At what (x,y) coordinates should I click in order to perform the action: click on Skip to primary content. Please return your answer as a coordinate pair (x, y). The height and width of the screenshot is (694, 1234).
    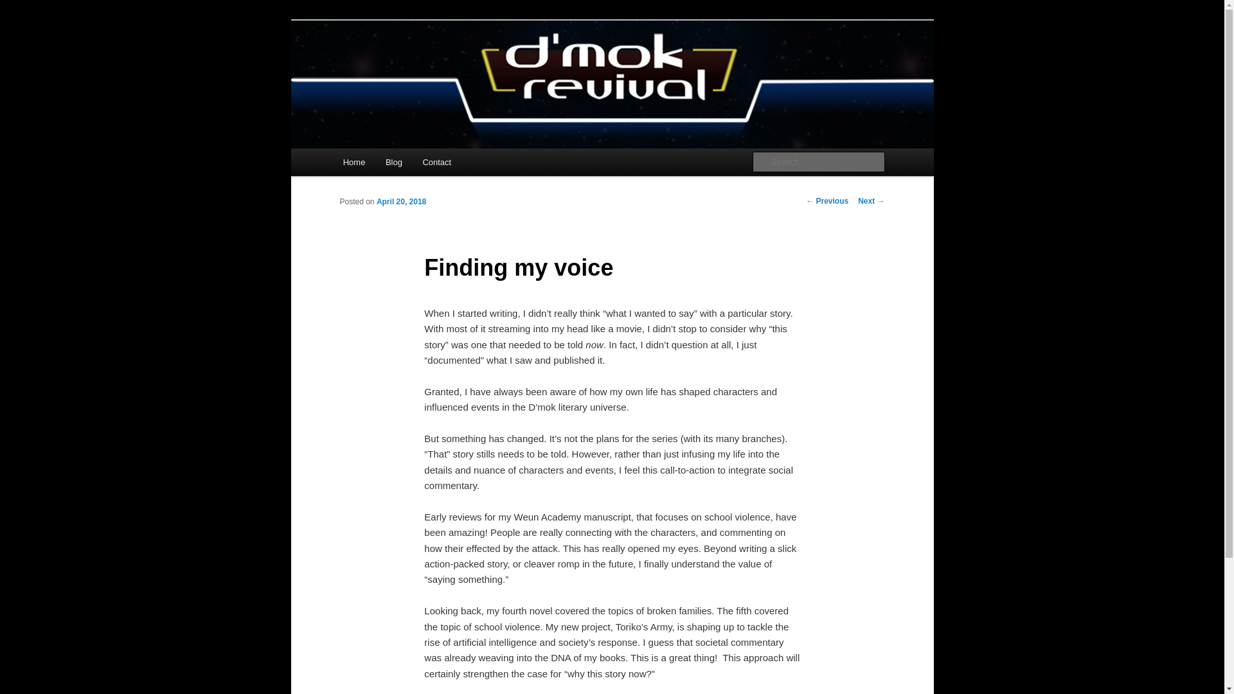
    Looking at the image, I should click on (400, 165).